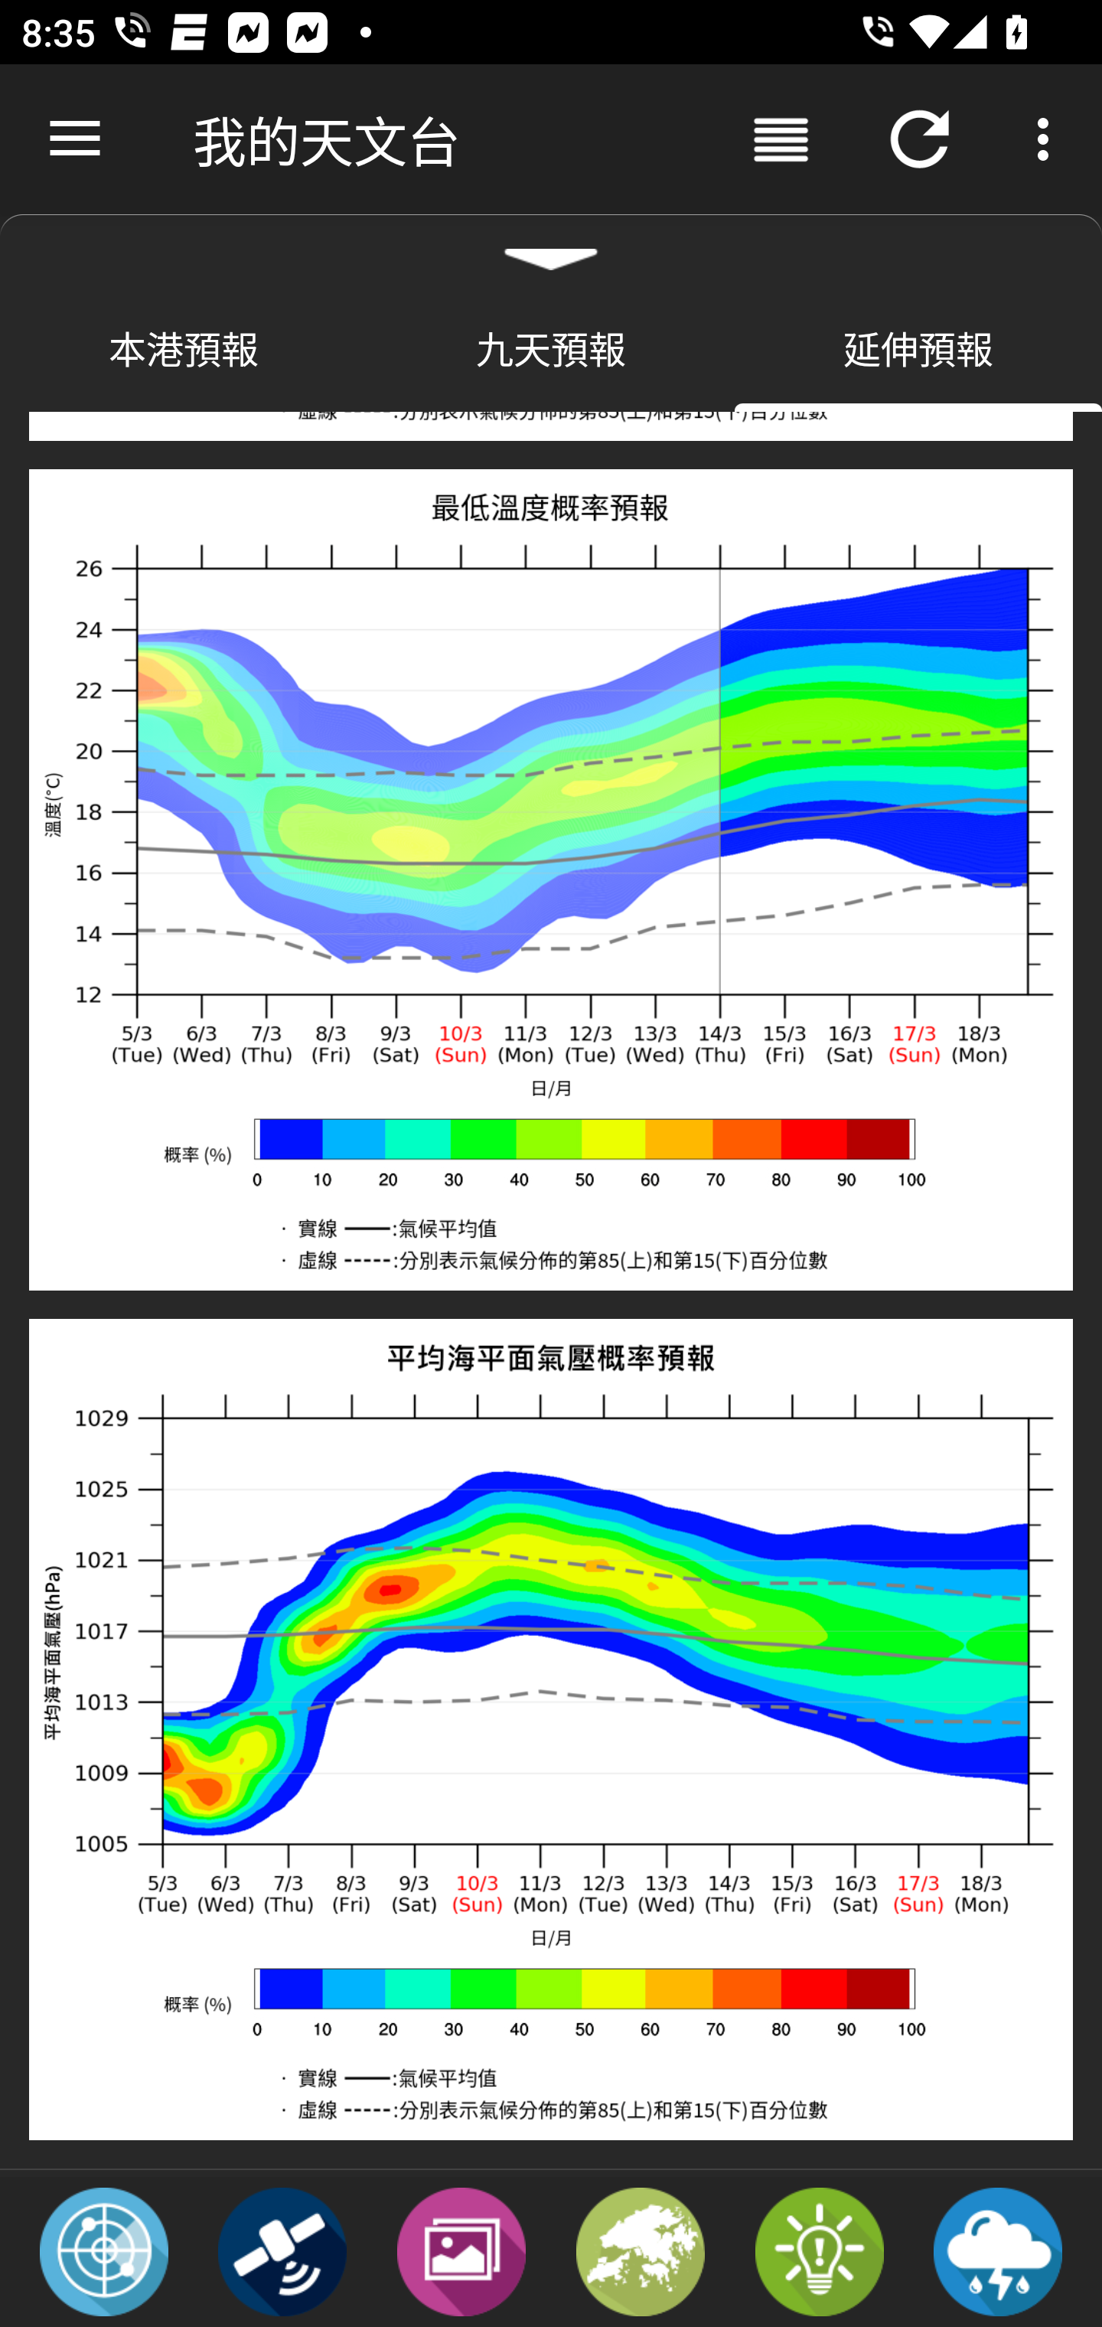 The height and width of the screenshot is (2327, 1102). Describe the element at coordinates (920, 139) in the screenshot. I see `重新整理` at that location.